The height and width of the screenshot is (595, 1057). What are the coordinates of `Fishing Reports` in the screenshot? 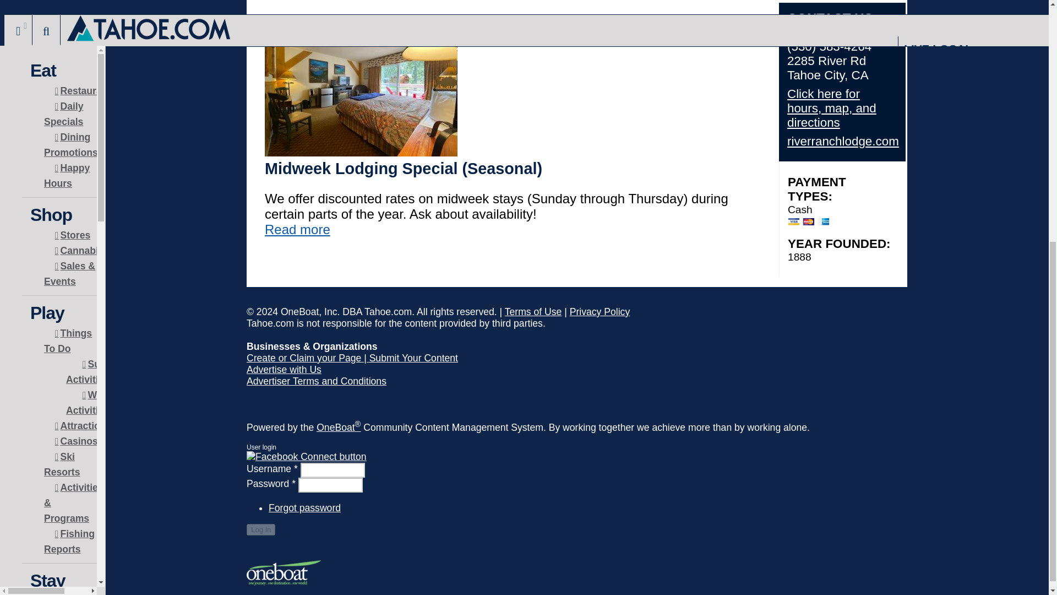 It's located at (69, 131).